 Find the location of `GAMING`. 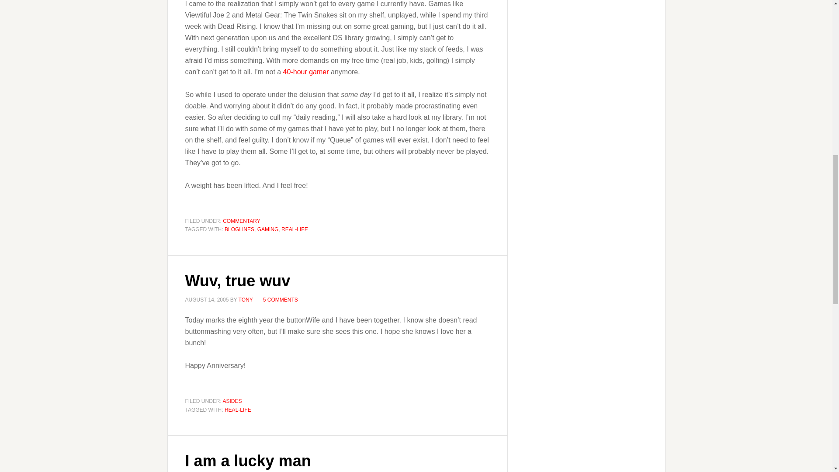

GAMING is located at coordinates (268, 229).